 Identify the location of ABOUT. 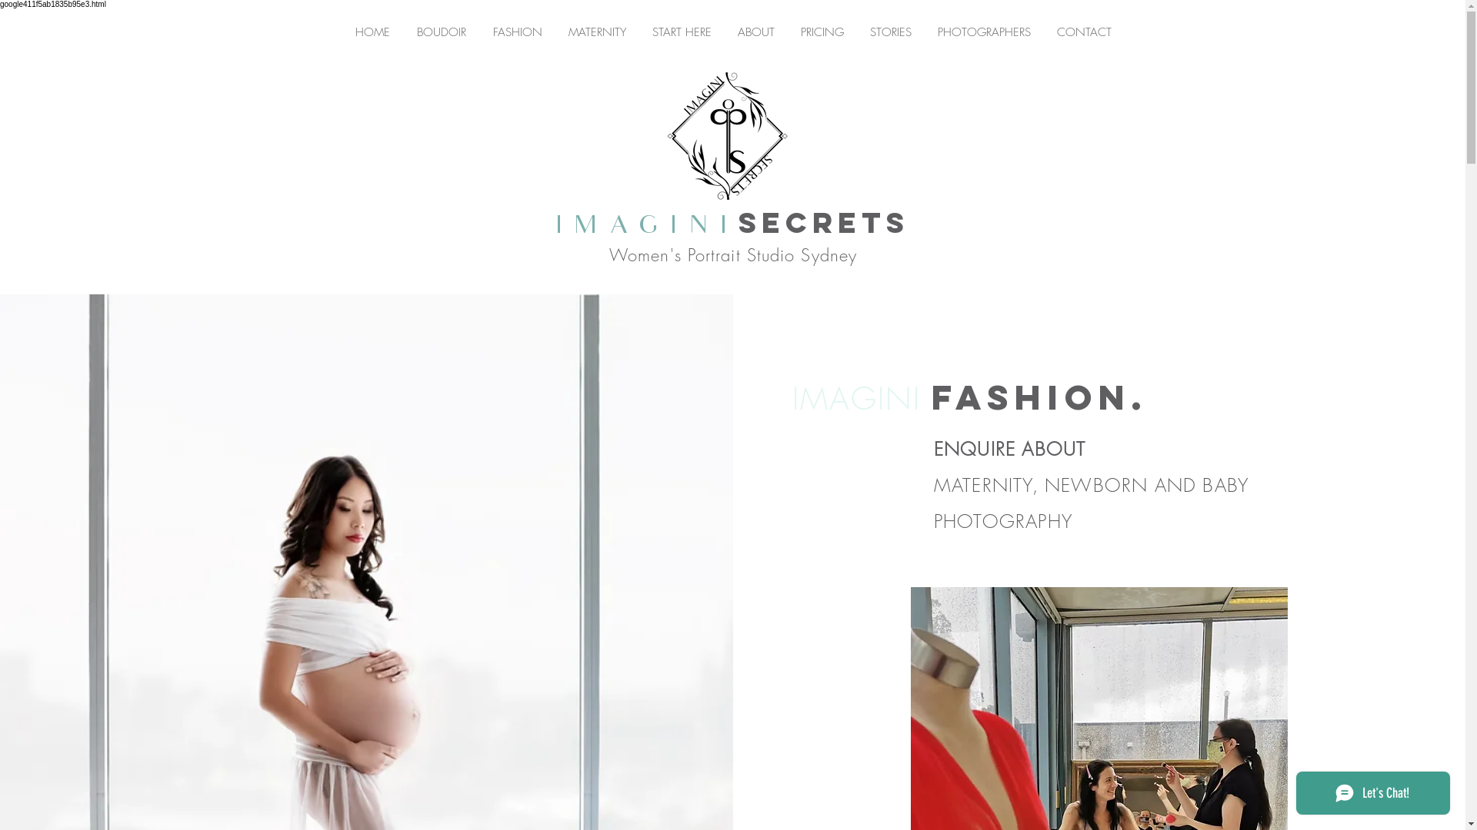
(756, 32).